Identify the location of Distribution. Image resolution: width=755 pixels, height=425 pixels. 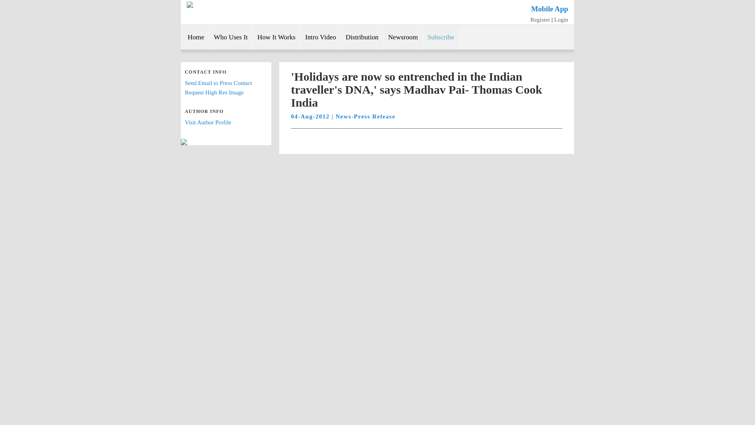
(362, 37).